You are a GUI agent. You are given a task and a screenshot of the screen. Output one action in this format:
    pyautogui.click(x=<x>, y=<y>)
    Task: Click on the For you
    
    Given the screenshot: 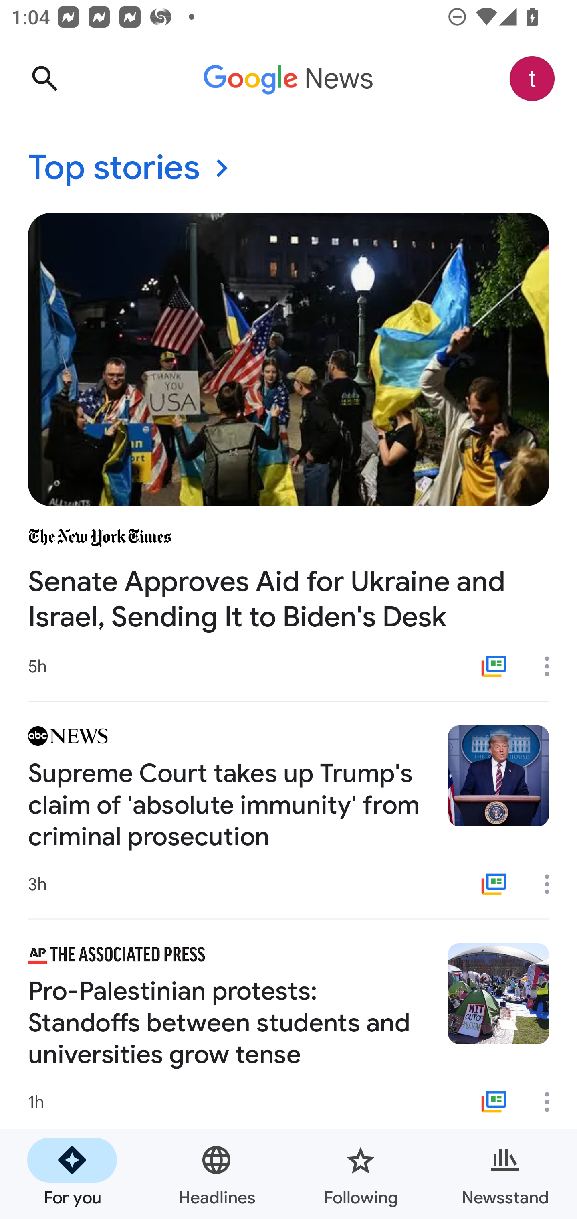 What is the action you would take?
    pyautogui.click(x=72, y=1174)
    